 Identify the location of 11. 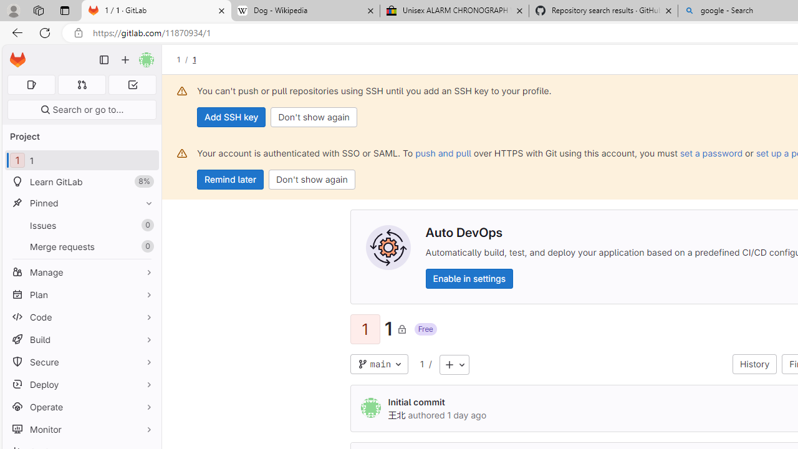
(81, 161).